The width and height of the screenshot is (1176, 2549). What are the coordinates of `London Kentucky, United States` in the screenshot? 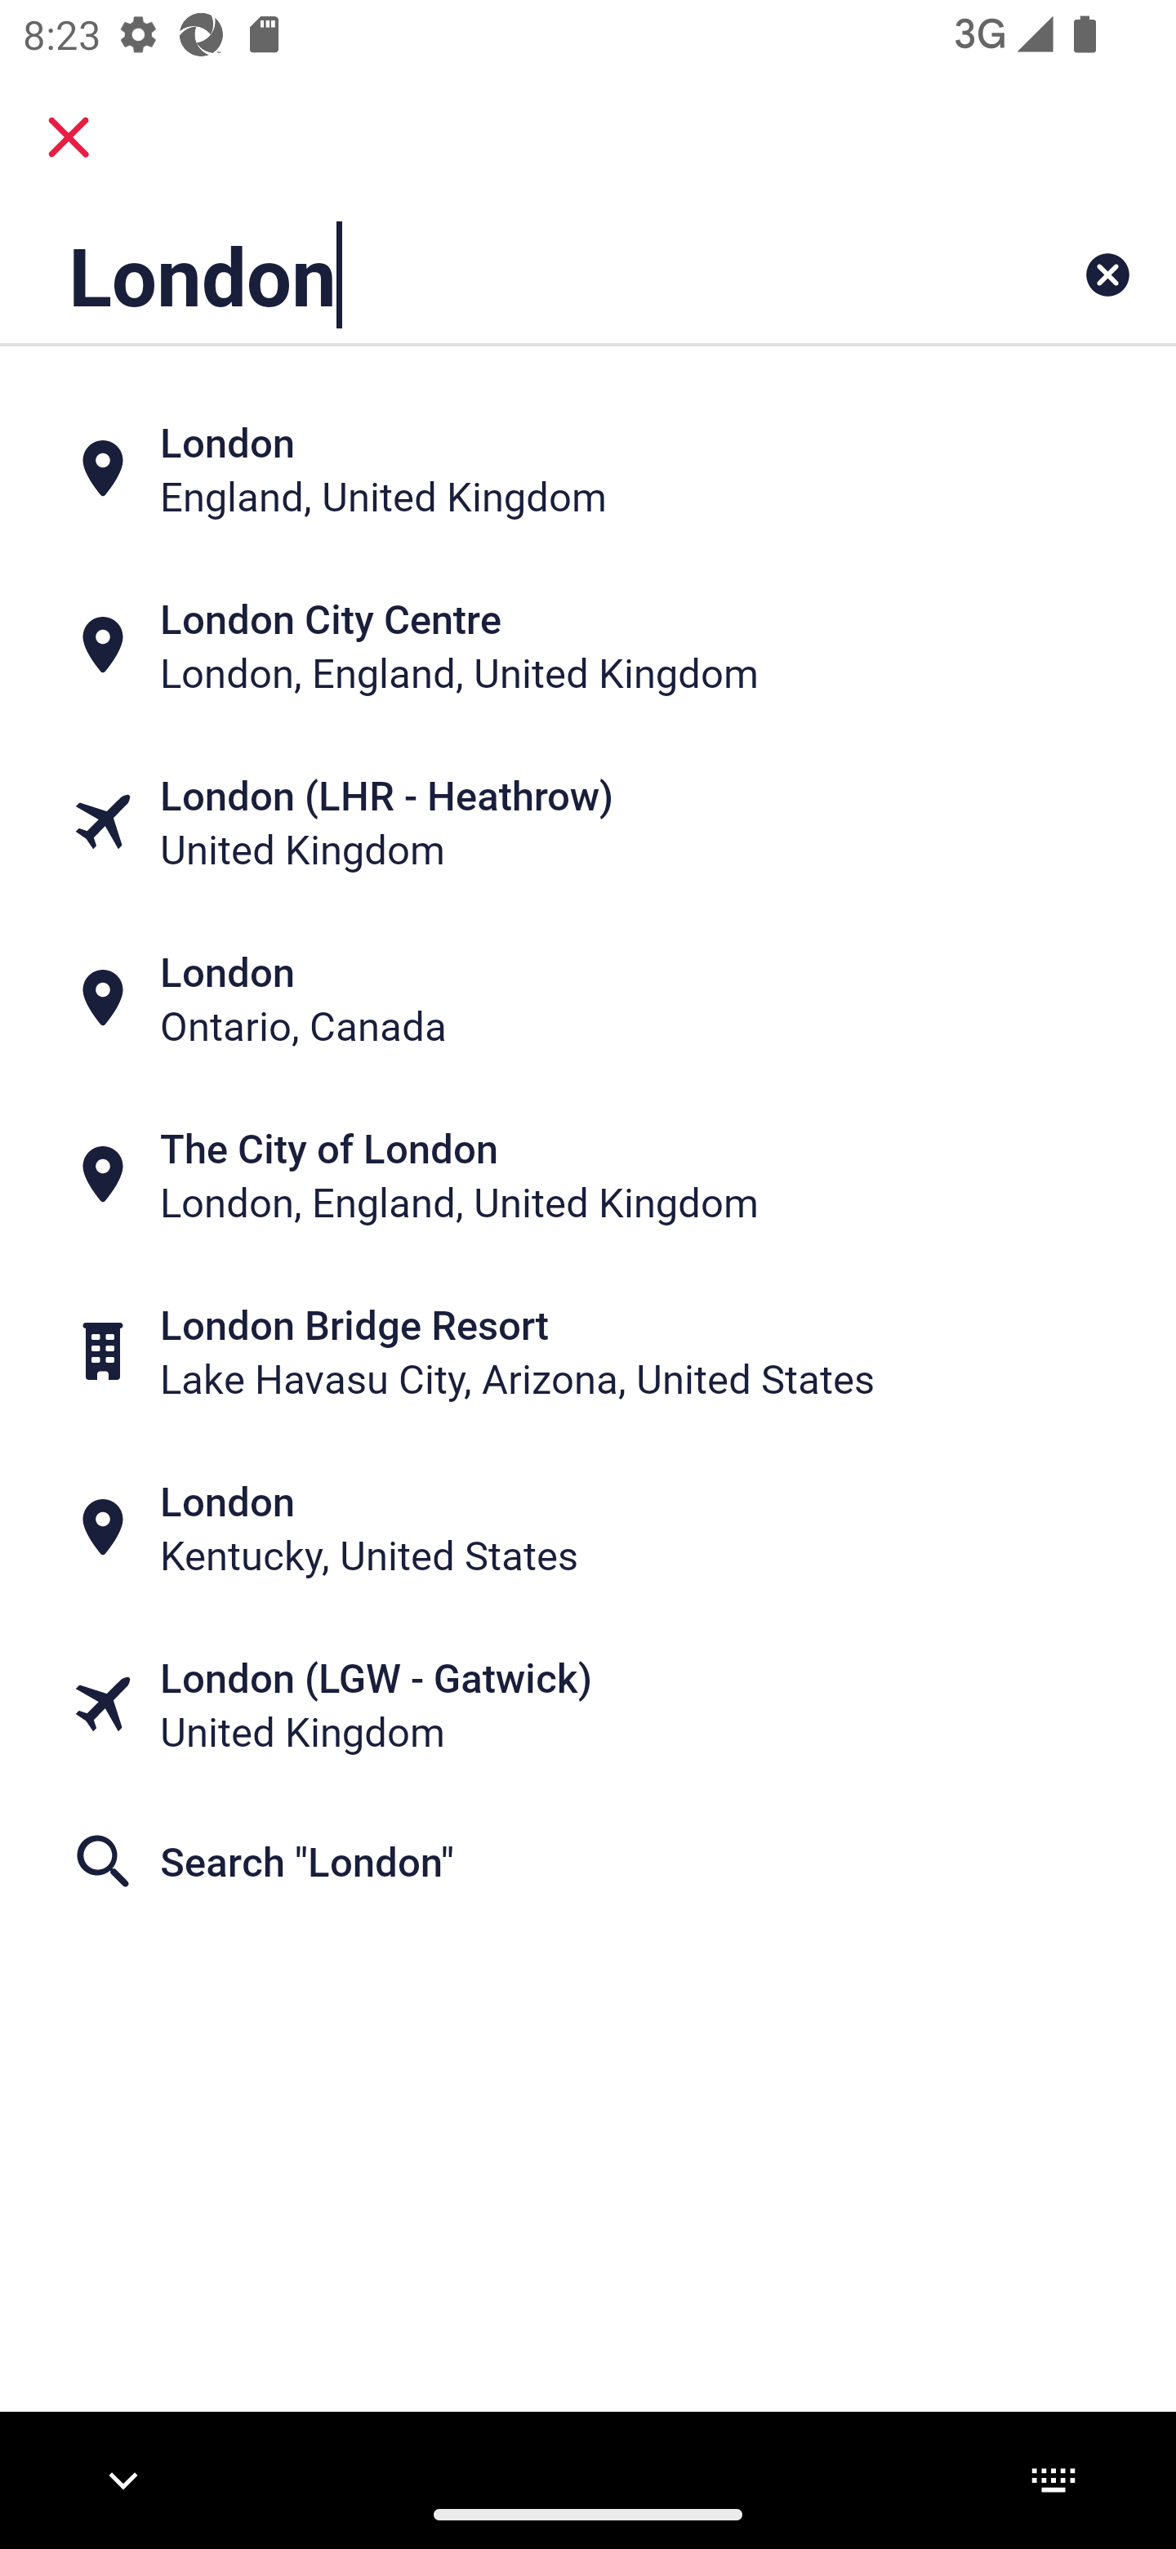 It's located at (588, 1528).